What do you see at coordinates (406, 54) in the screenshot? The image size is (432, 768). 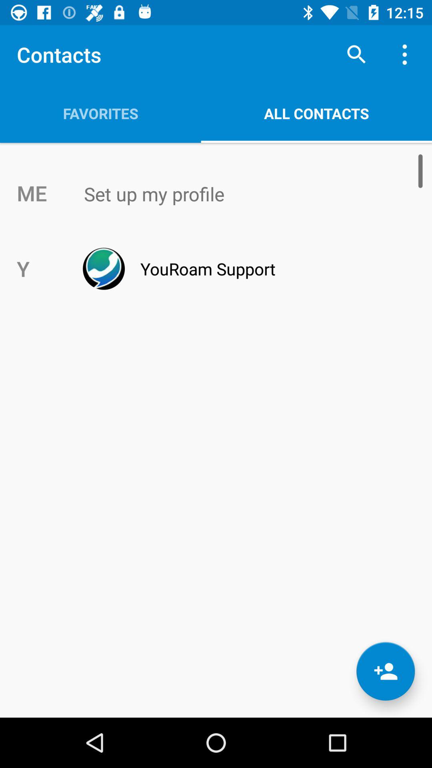 I see `select the more options icon beside search icon` at bounding box center [406, 54].